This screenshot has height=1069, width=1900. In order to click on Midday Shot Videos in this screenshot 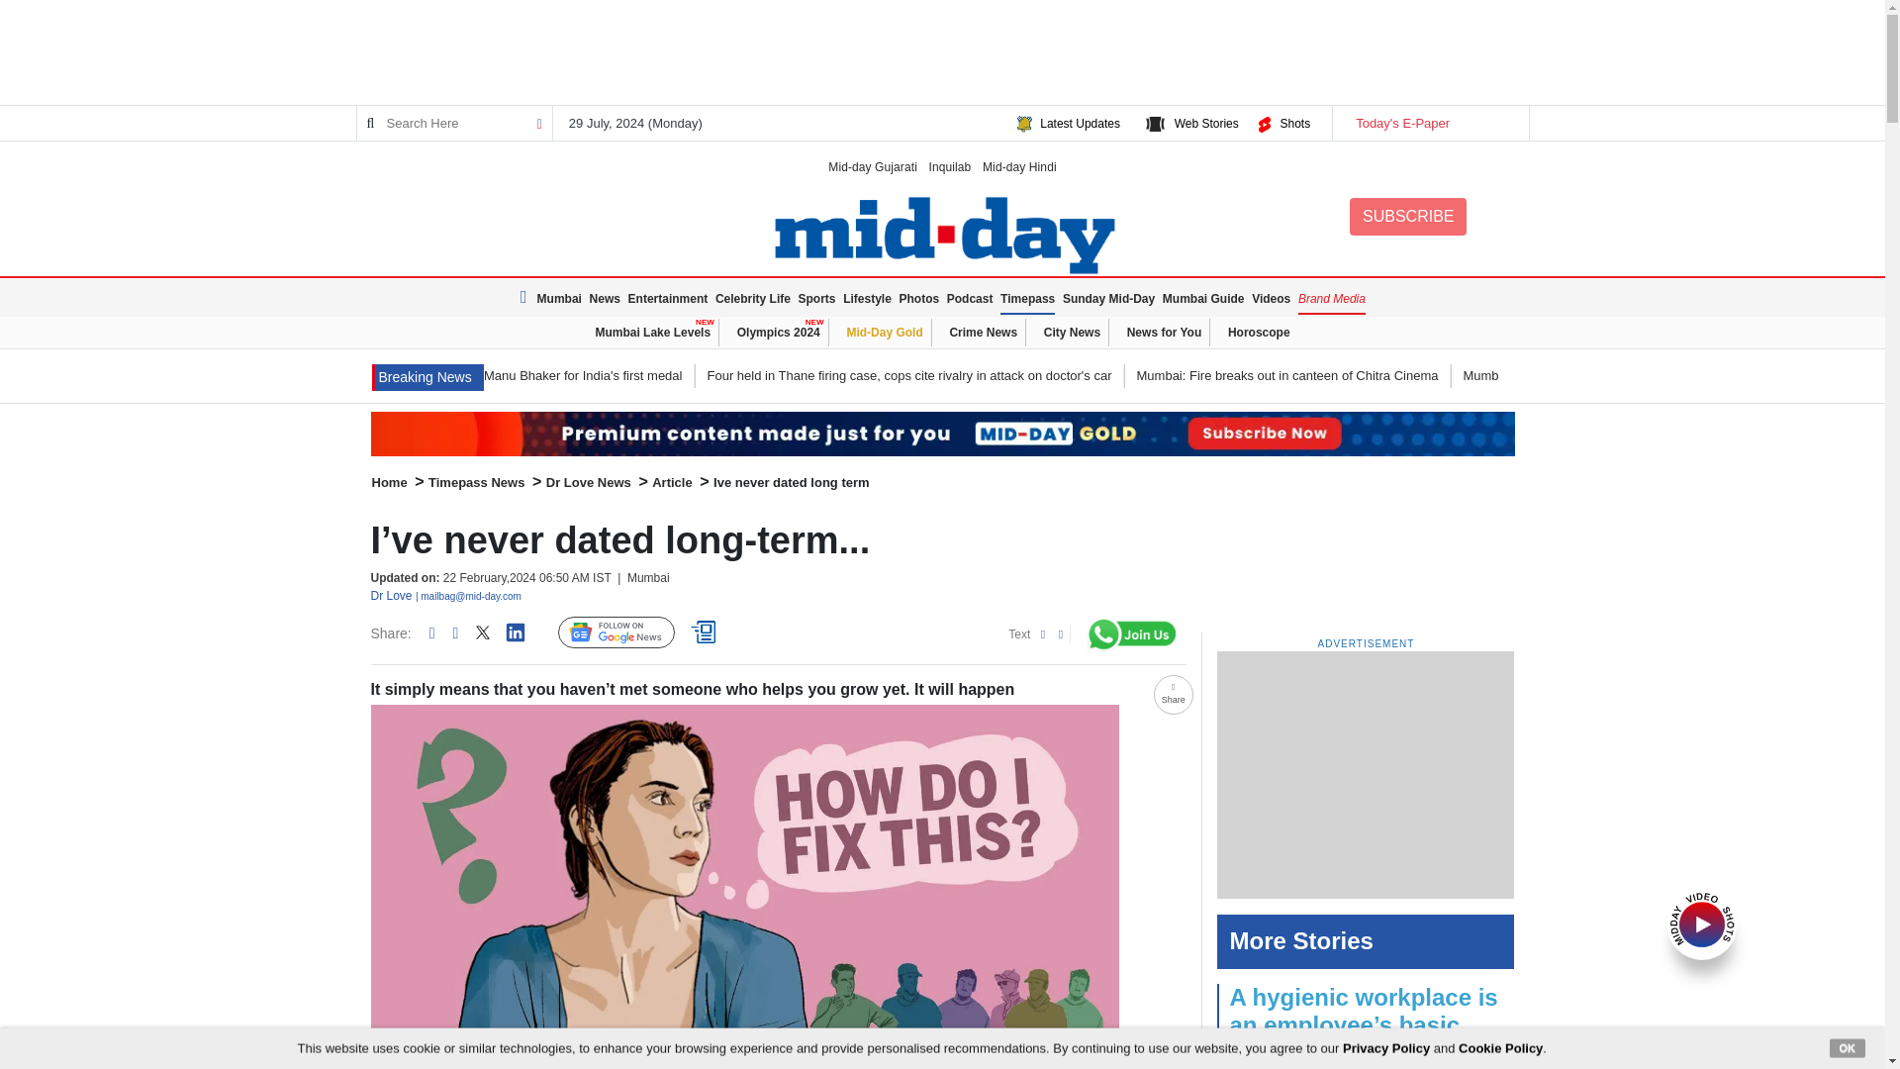, I will do `click(1702, 923)`.